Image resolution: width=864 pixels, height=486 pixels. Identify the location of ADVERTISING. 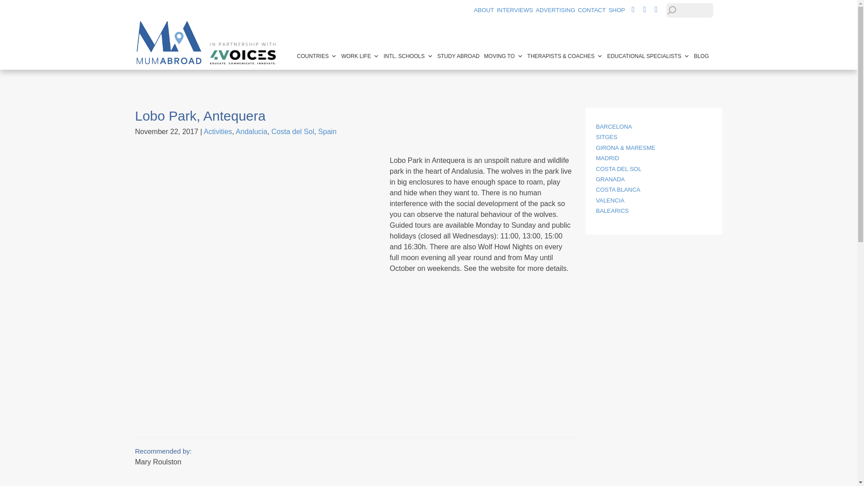
(555, 10).